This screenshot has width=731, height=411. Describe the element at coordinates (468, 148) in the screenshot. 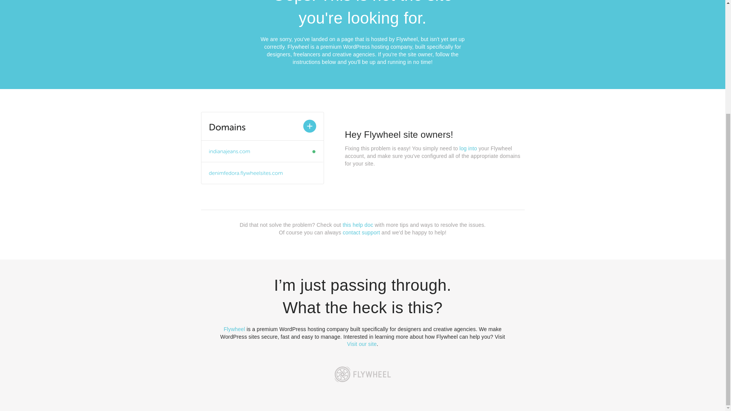

I see `log into` at that location.